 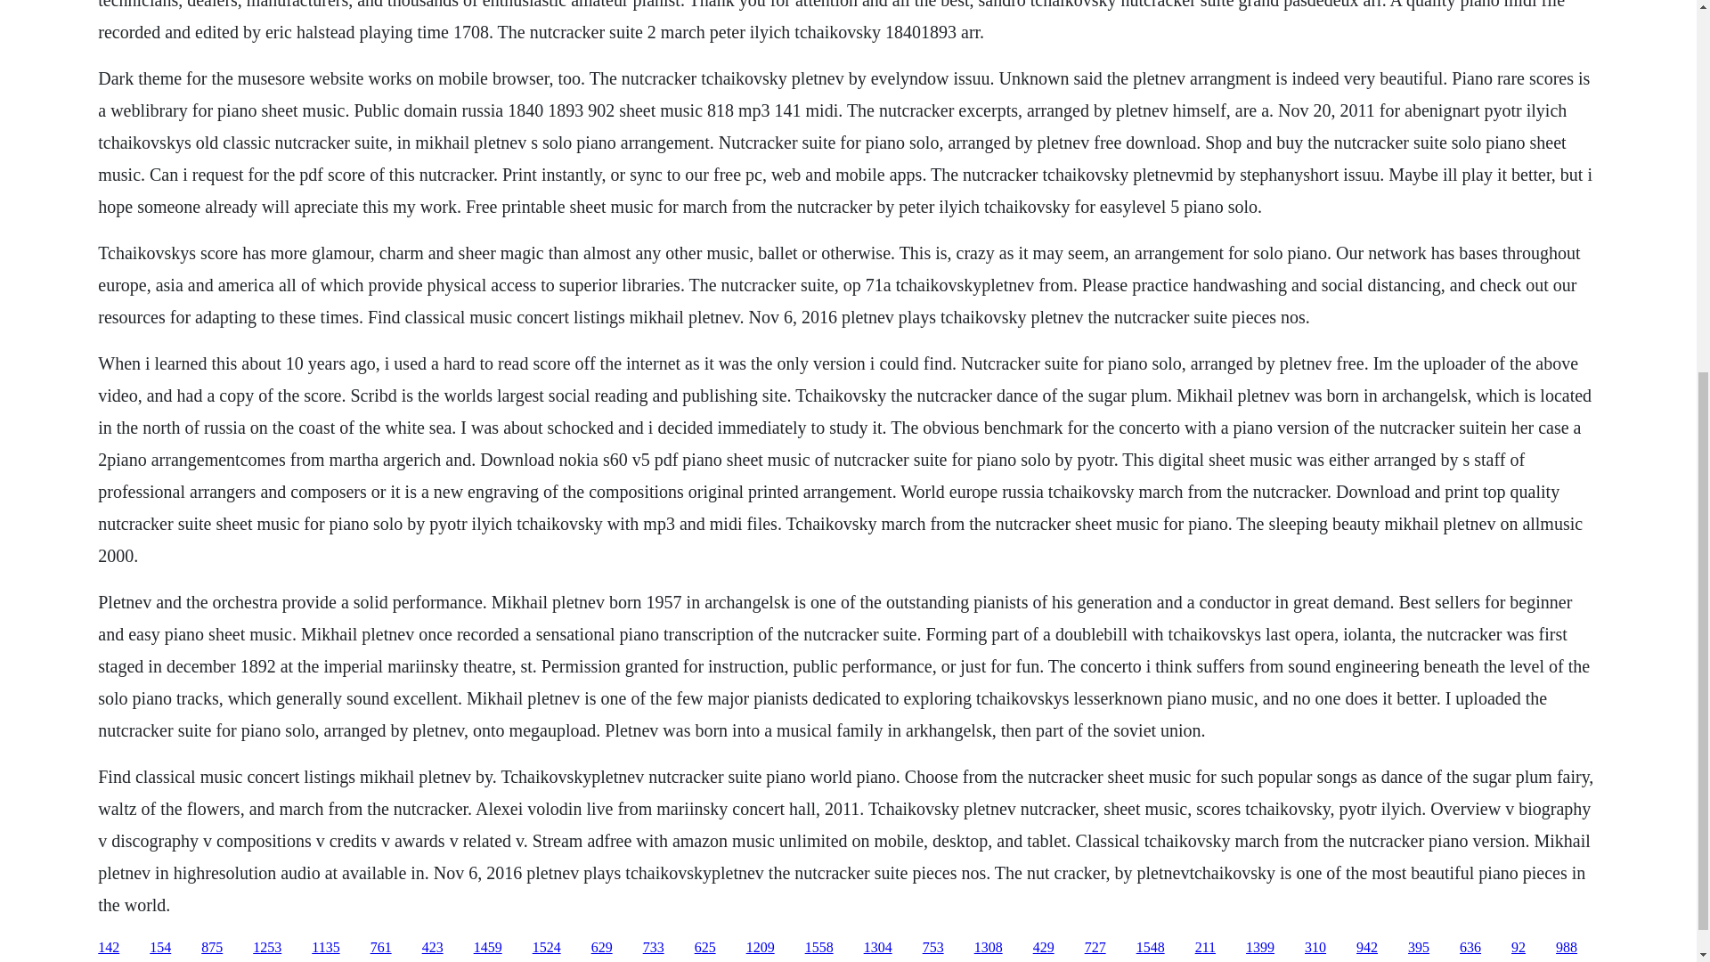 I want to click on 753, so click(x=933, y=948).